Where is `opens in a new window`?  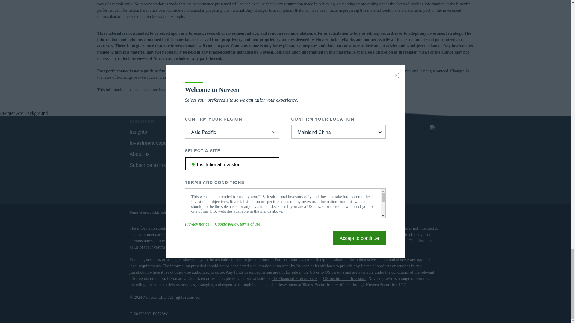 opens in a new window is located at coordinates (433, 128).